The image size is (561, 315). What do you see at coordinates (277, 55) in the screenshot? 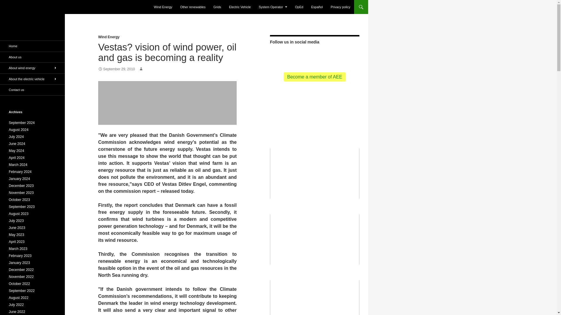
I see `RSS` at bounding box center [277, 55].